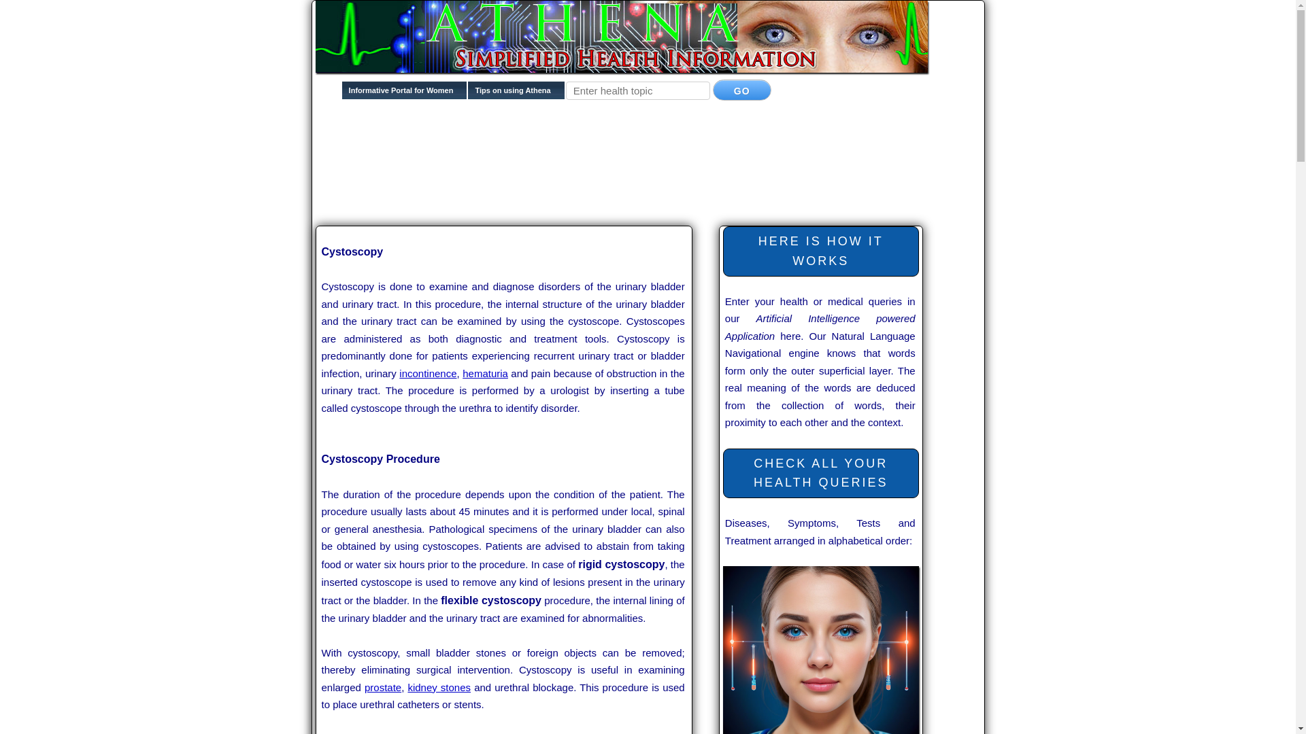  I want to click on incontinence, so click(427, 374).